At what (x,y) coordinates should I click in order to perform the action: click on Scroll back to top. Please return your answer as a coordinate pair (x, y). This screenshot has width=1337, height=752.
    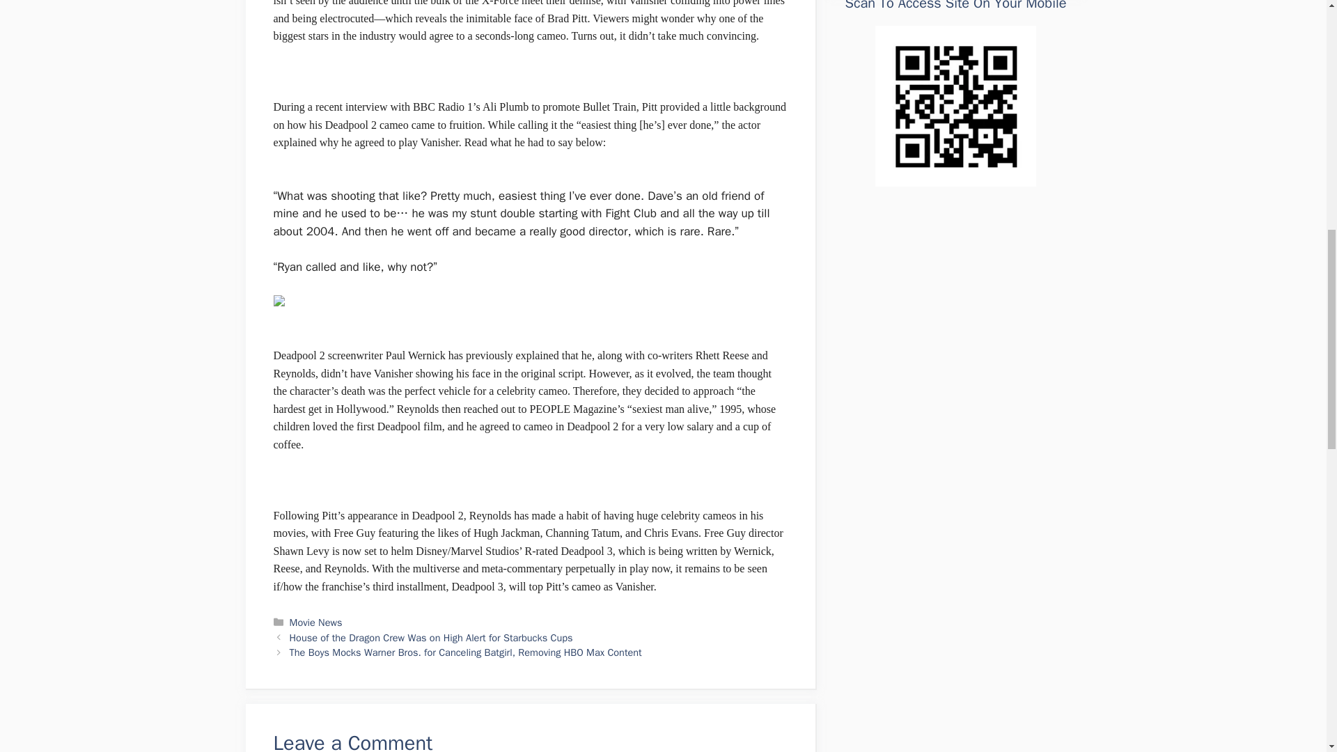
    Looking at the image, I should click on (1292, 661).